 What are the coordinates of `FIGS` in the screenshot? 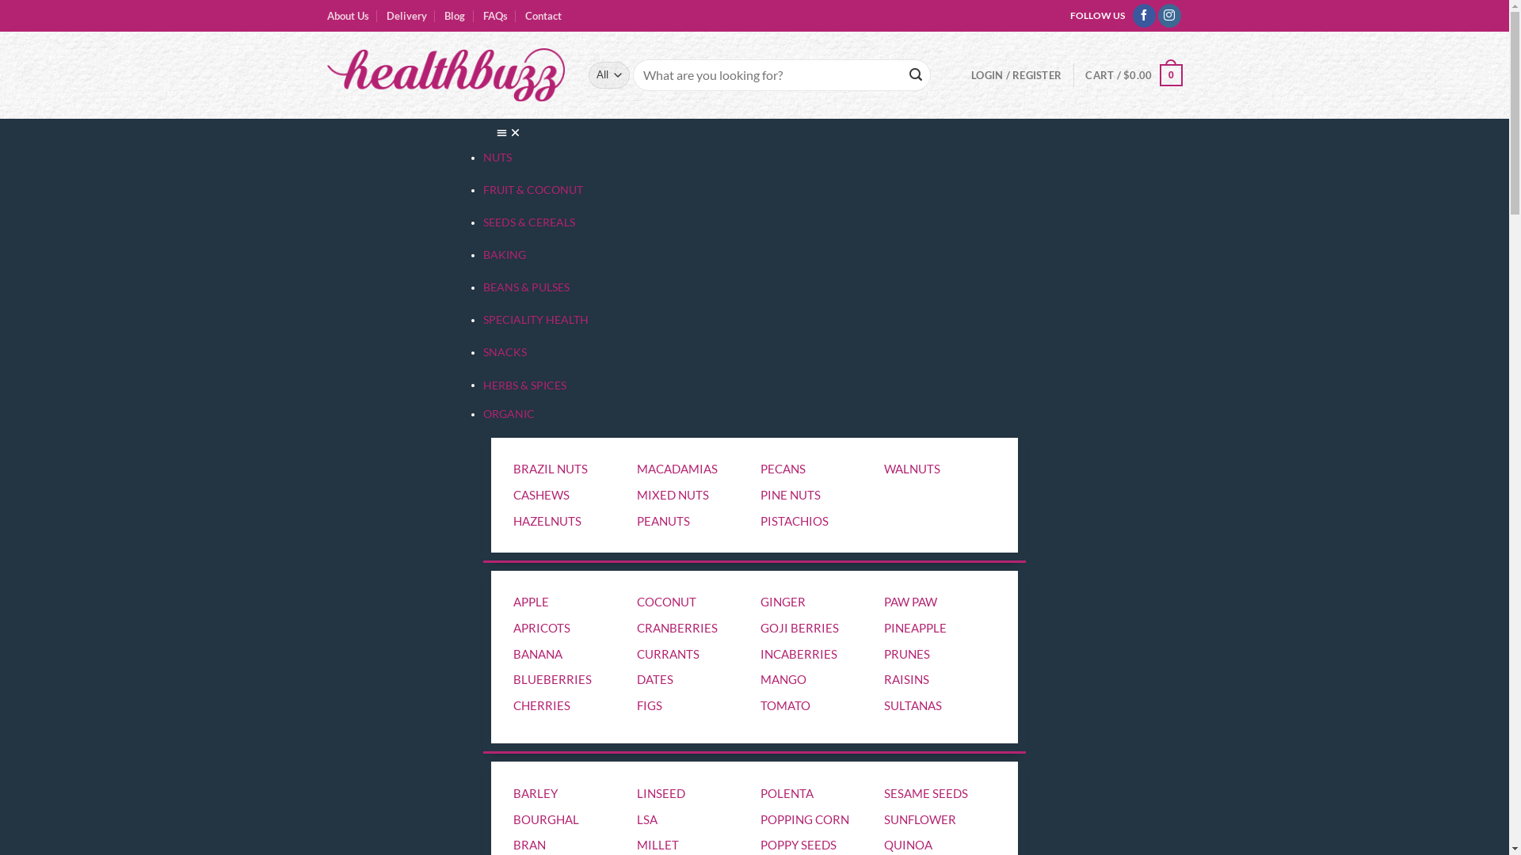 It's located at (650, 705).